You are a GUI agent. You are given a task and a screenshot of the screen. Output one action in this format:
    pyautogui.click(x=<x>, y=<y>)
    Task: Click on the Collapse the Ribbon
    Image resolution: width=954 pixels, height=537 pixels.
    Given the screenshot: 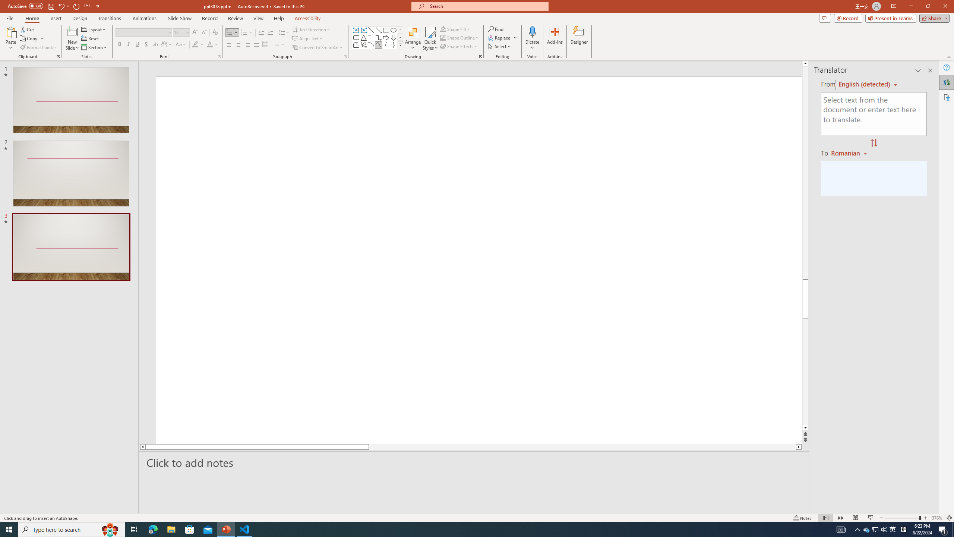 What is the action you would take?
    pyautogui.click(x=949, y=57)
    